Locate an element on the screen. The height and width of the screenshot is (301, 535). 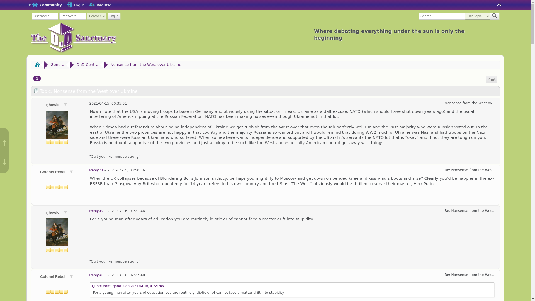
The DnD Sanctuary is located at coordinates (74, 38).